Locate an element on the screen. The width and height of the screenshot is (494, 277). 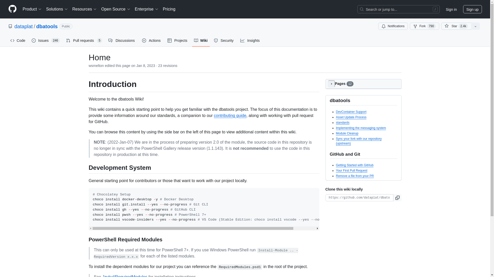
246 is located at coordinates (56, 41).